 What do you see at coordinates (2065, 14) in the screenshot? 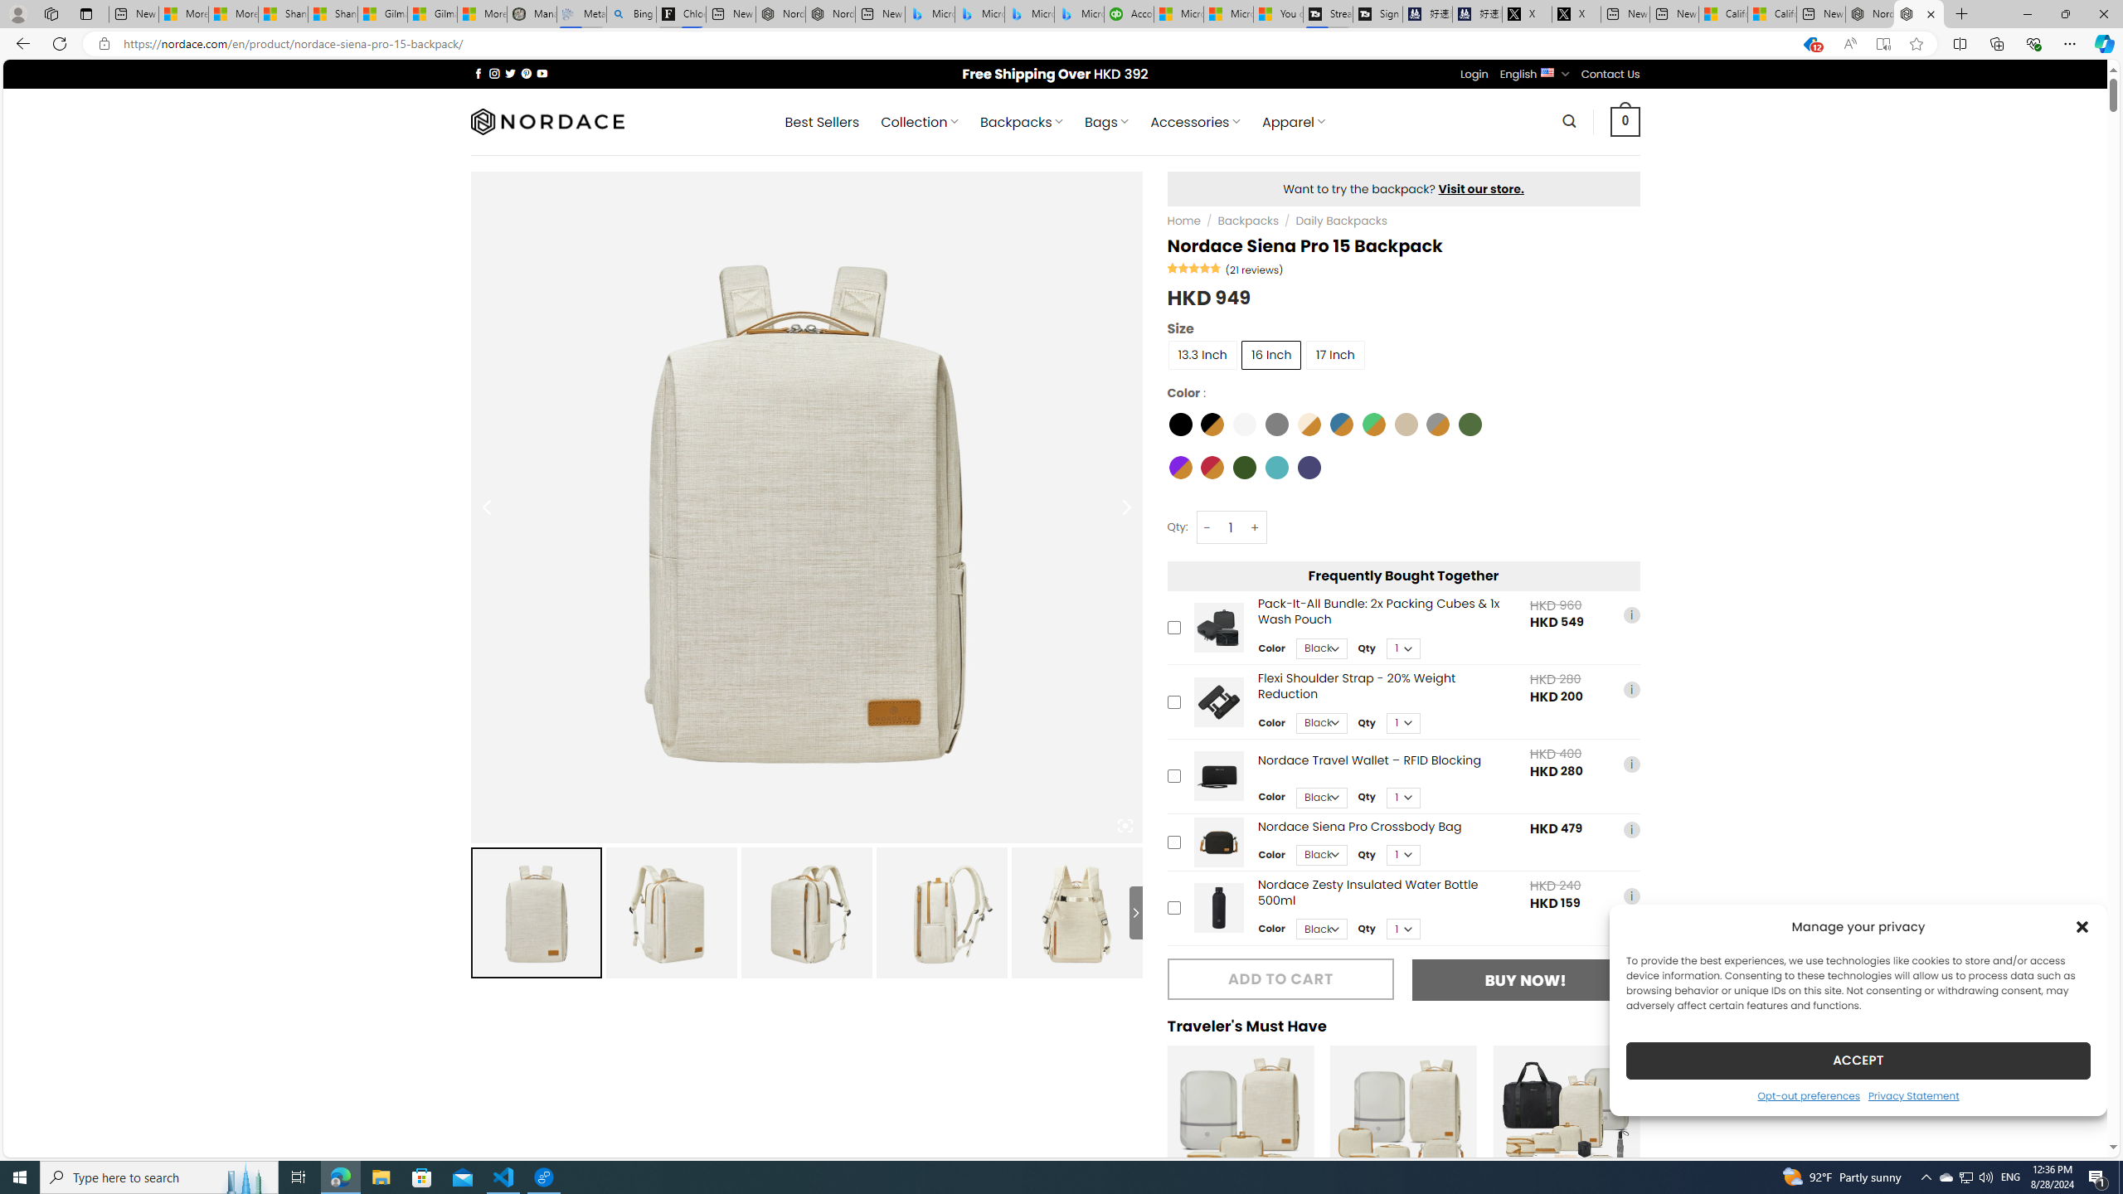
I see `Restore` at bounding box center [2065, 14].